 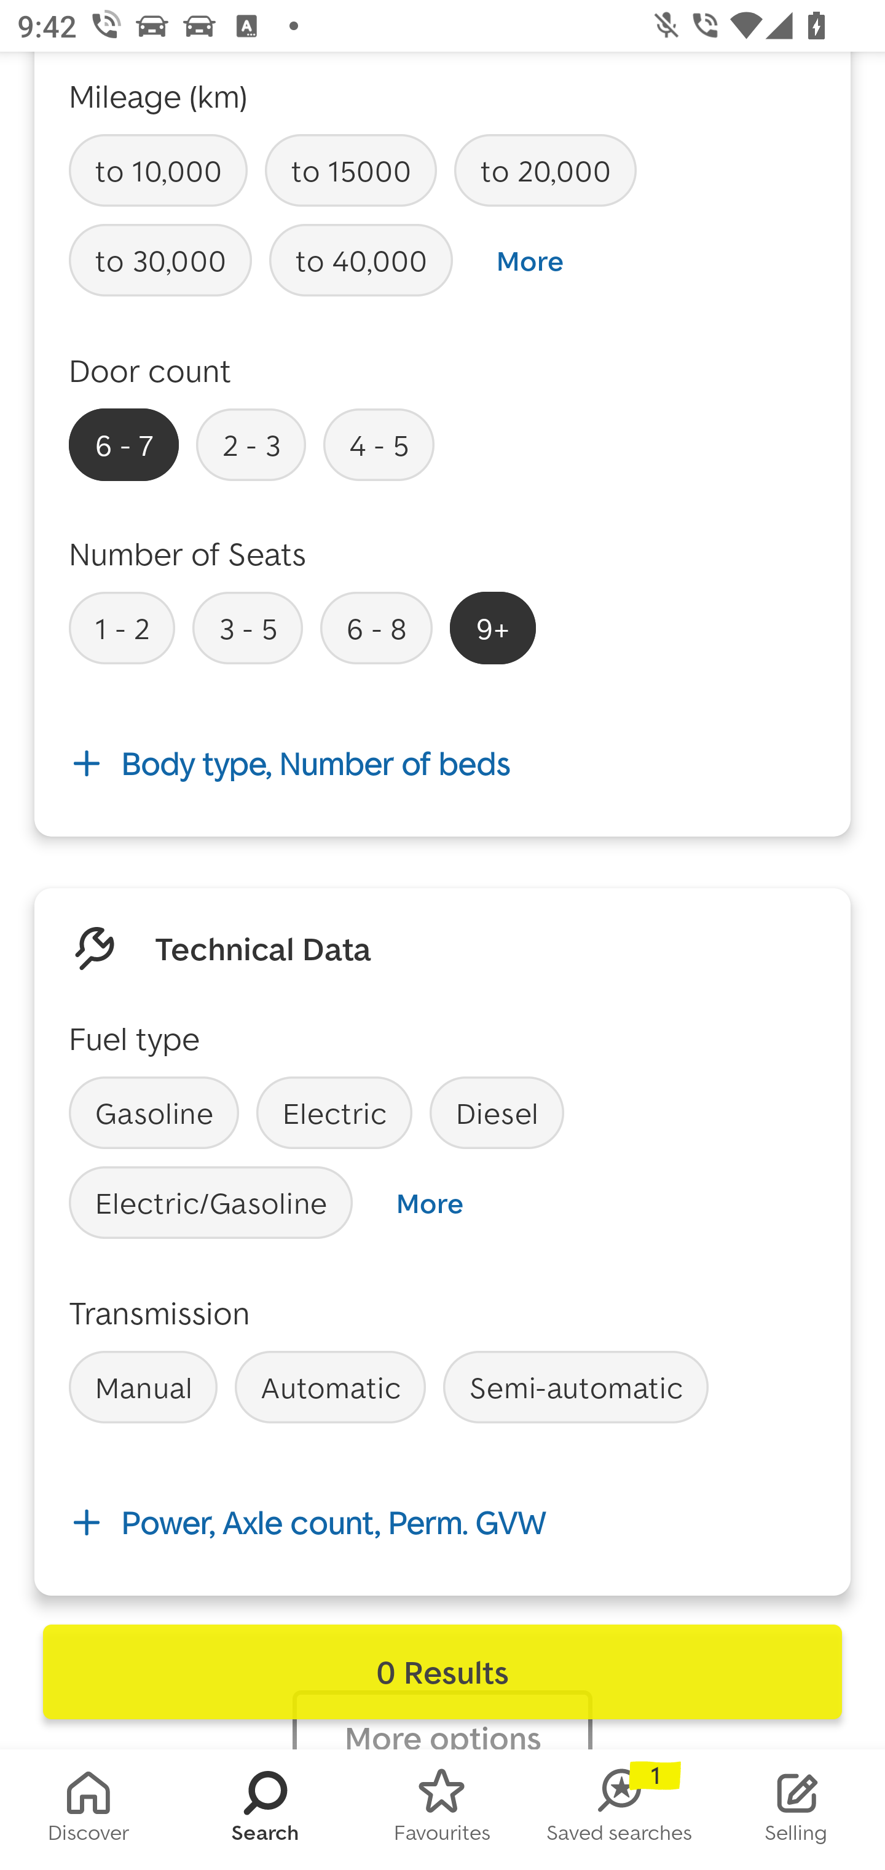 What do you see at coordinates (361, 261) in the screenshot?
I see `to 40,000` at bounding box center [361, 261].